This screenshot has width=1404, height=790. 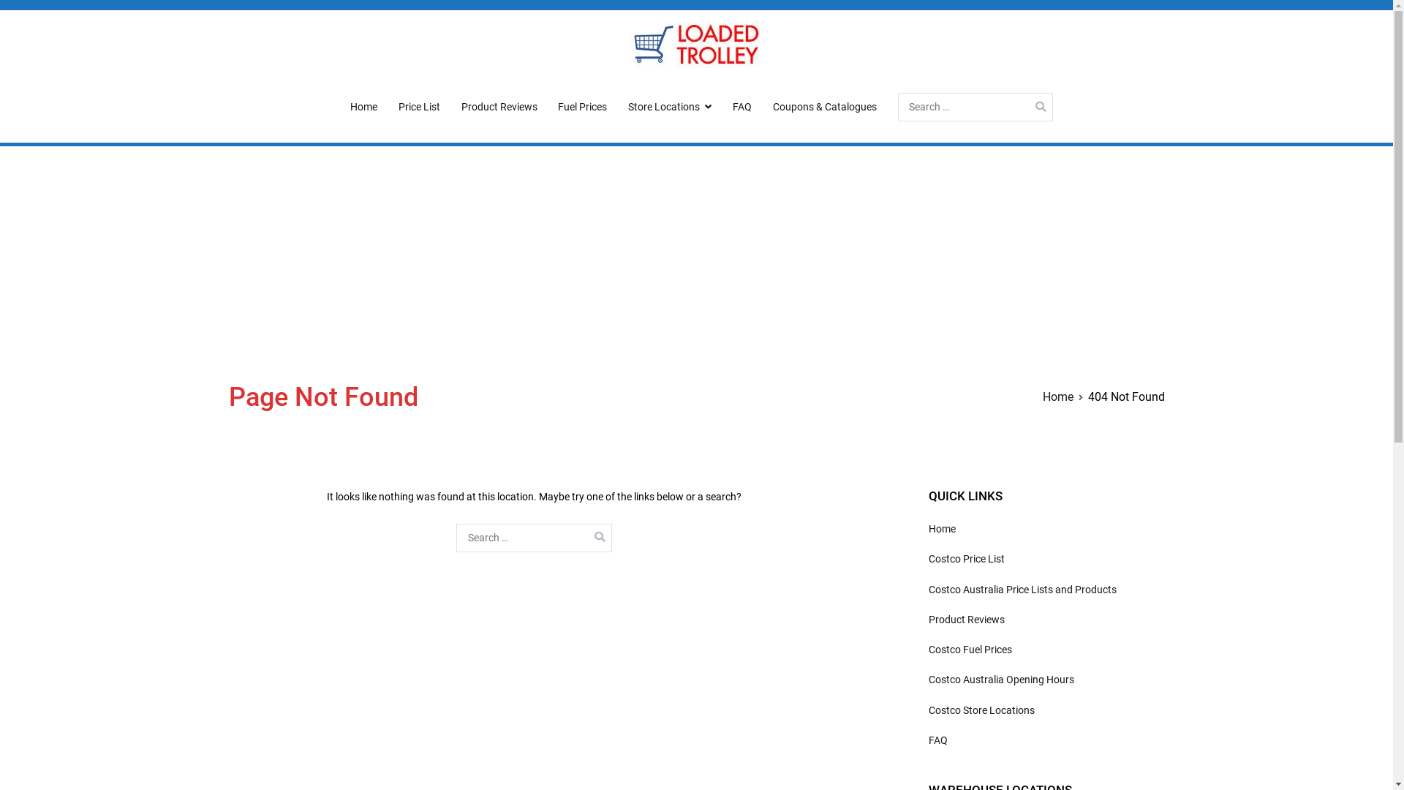 What do you see at coordinates (742, 108) in the screenshot?
I see `FAQ` at bounding box center [742, 108].